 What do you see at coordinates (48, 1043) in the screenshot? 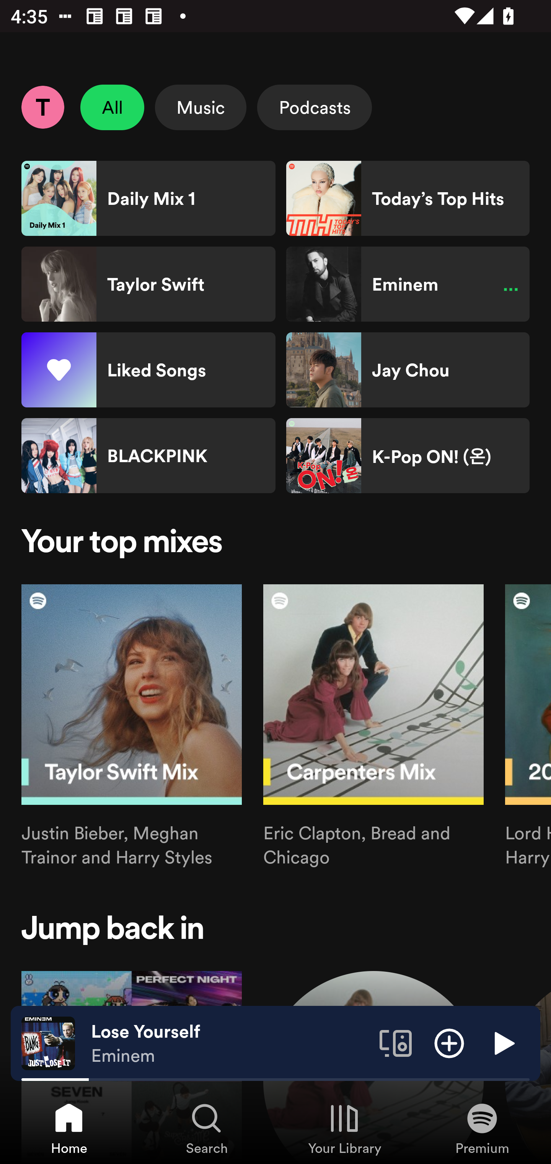
I see `The cover art of the currently playing track` at bounding box center [48, 1043].